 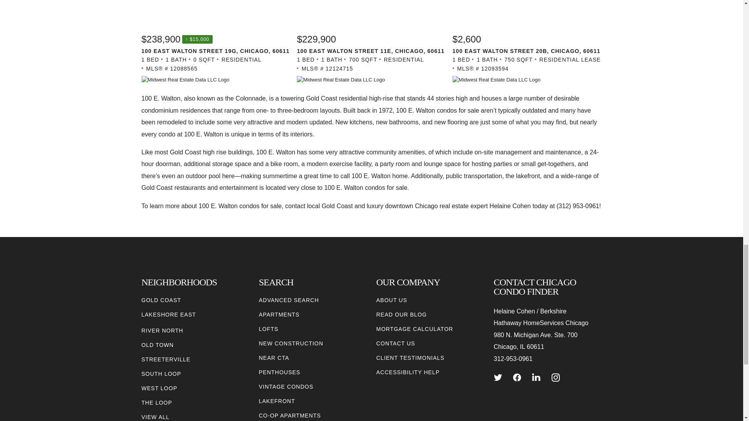 What do you see at coordinates (517, 377) in the screenshot?
I see `FACEBOOK` at bounding box center [517, 377].